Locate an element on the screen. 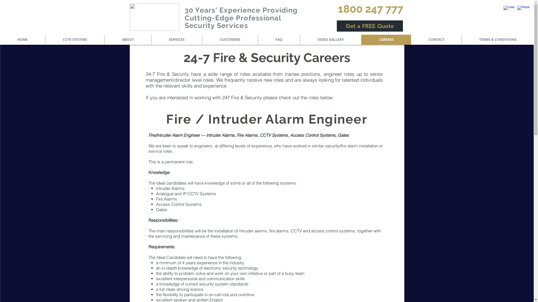 The width and height of the screenshot is (538, 302). SERVICES is located at coordinates (177, 40).